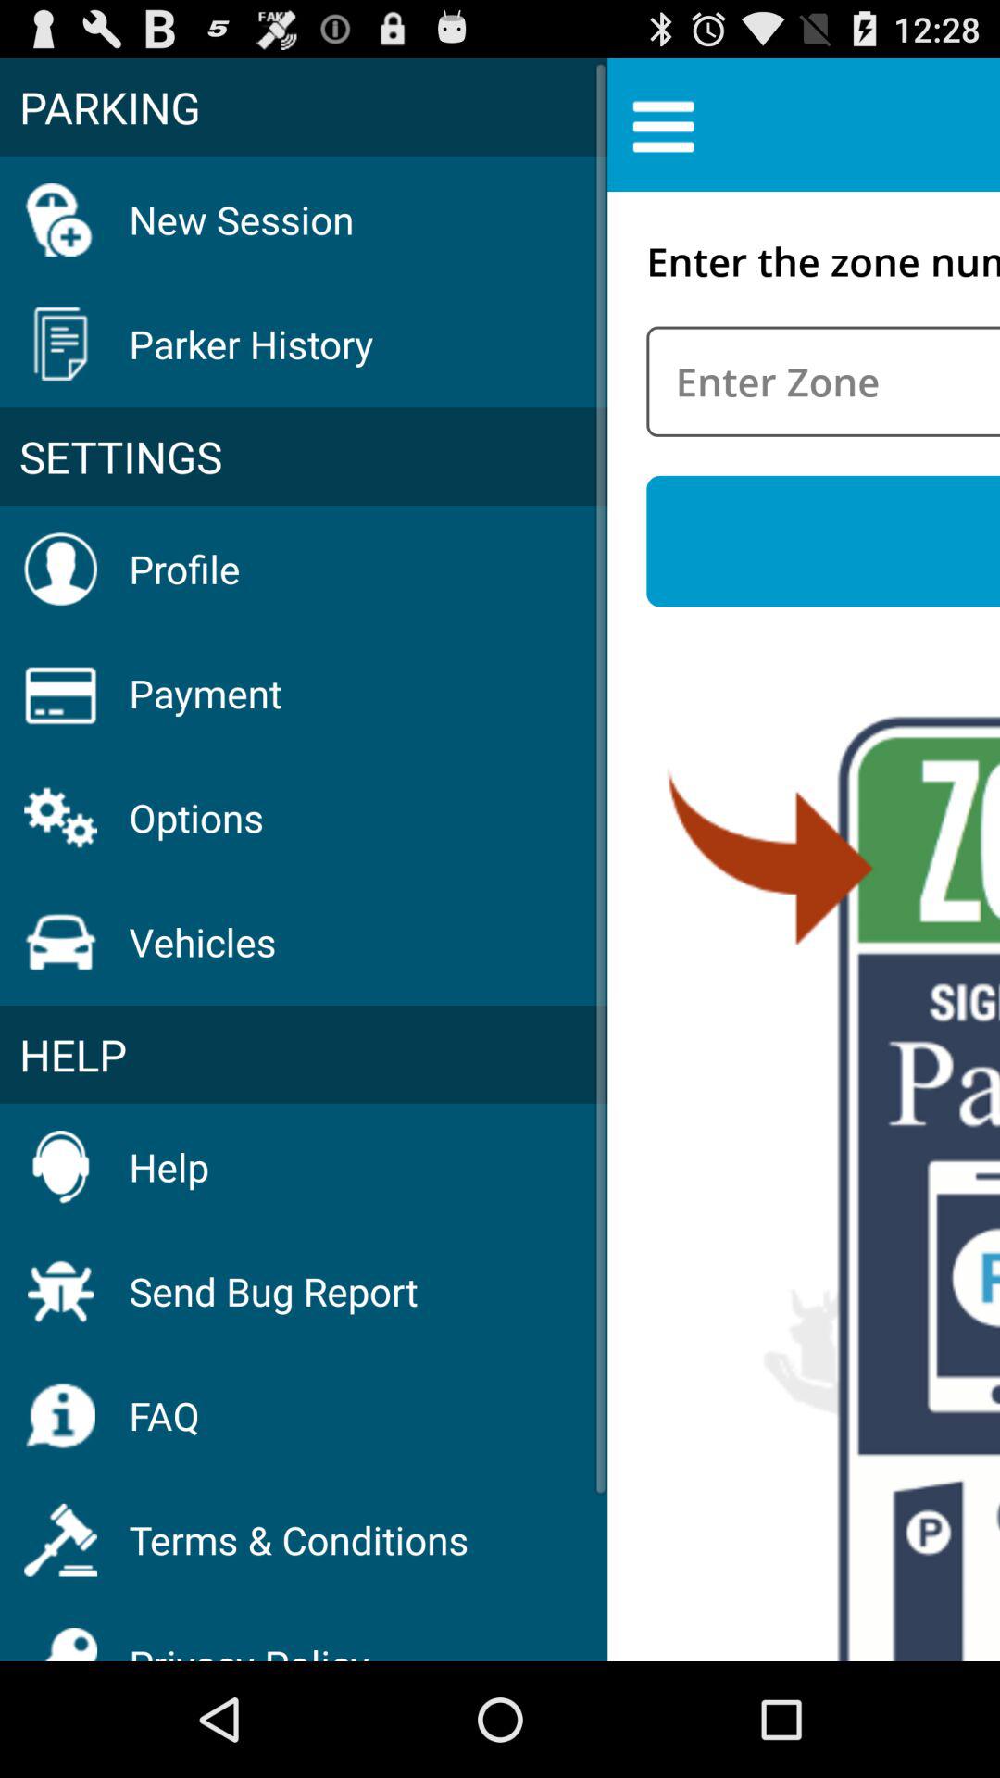 Image resolution: width=1000 pixels, height=1778 pixels. What do you see at coordinates (202, 941) in the screenshot?
I see `select the icon below the options` at bounding box center [202, 941].